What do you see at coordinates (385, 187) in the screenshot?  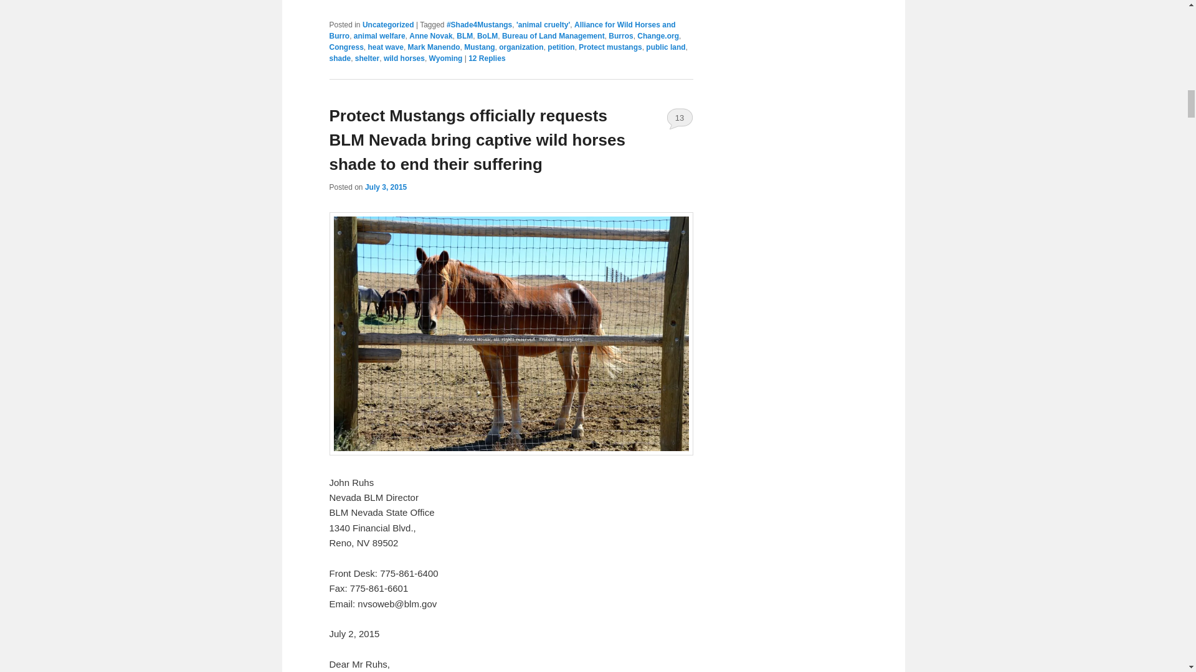 I see `11:06 am` at bounding box center [385, 187].